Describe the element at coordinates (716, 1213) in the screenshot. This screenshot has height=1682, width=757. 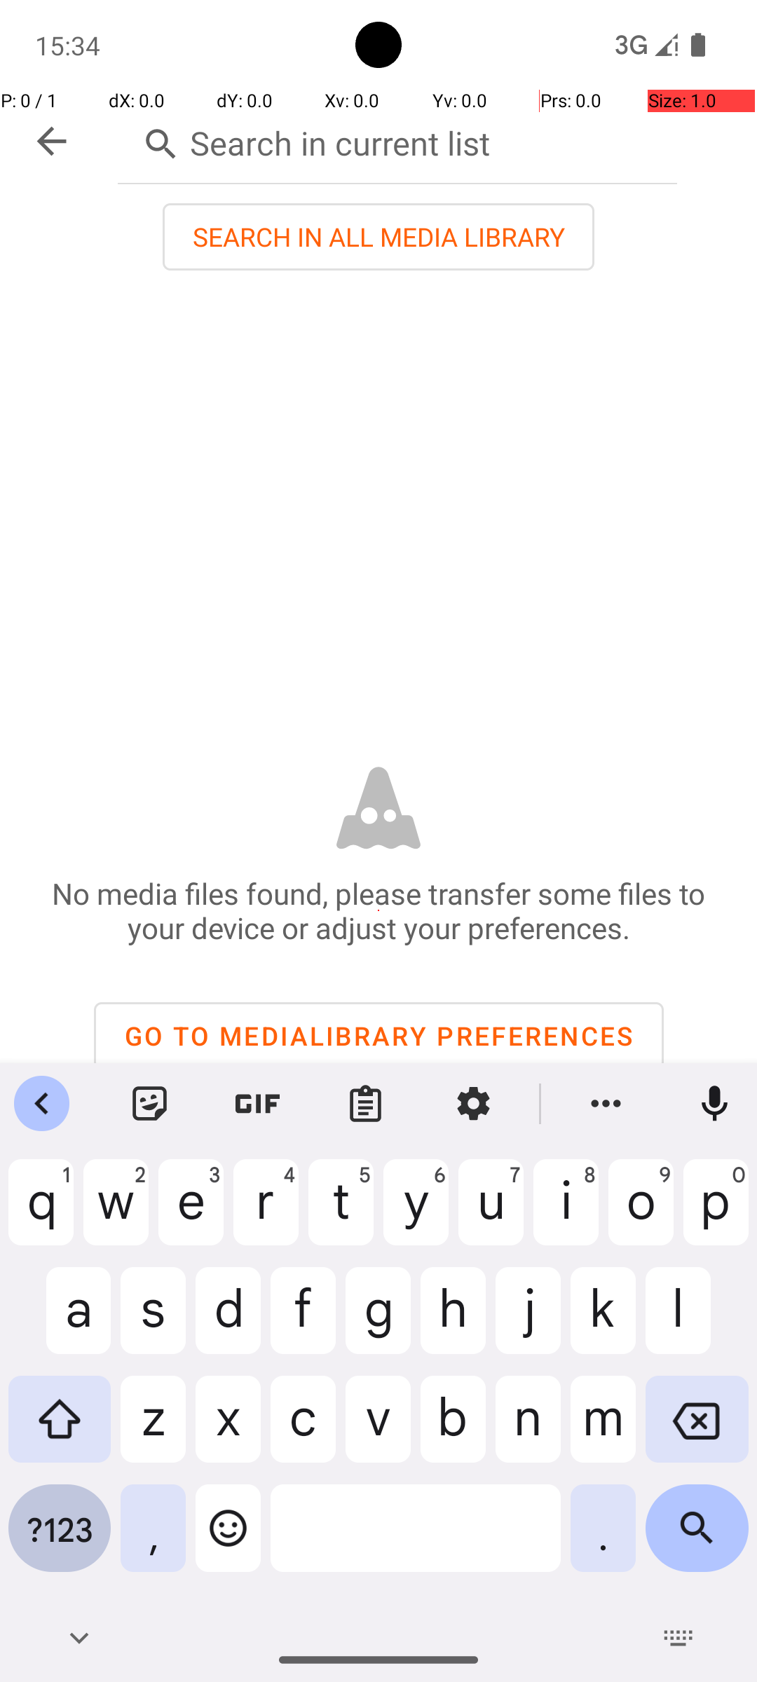
I see `p` at that location.